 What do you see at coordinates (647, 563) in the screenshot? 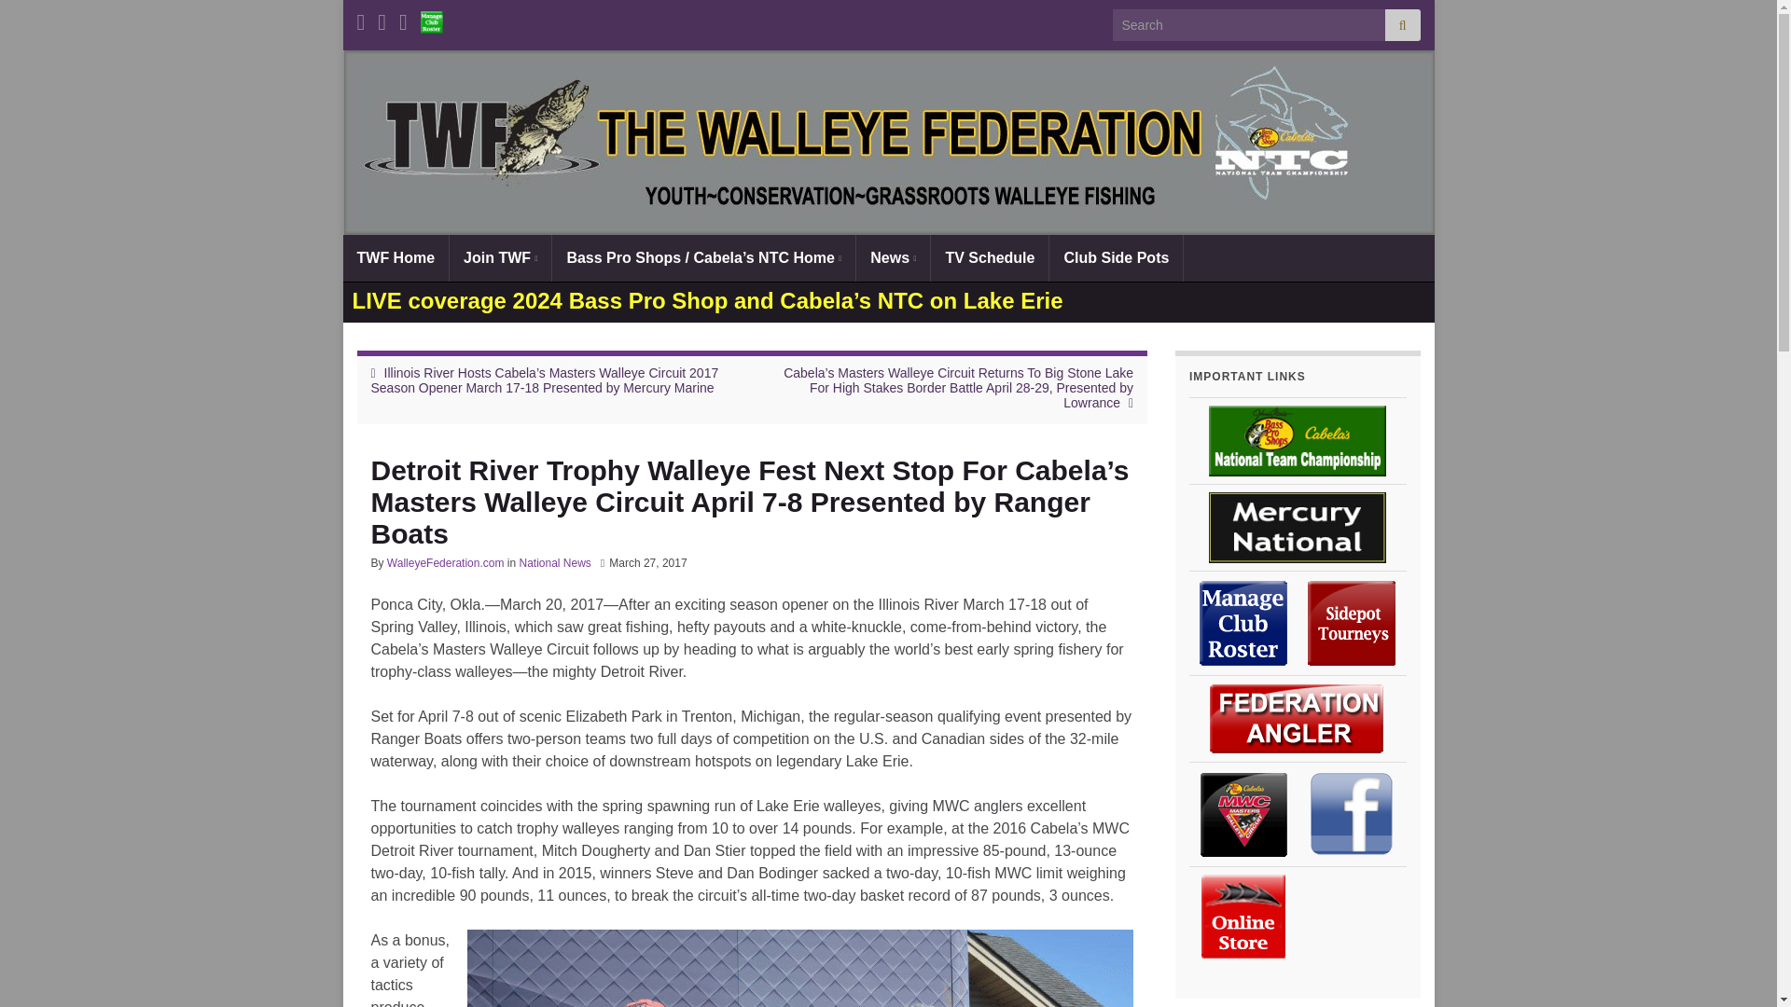
I see `2017-03-27T11:05:07-05:00` at bounding box center [647, 563].